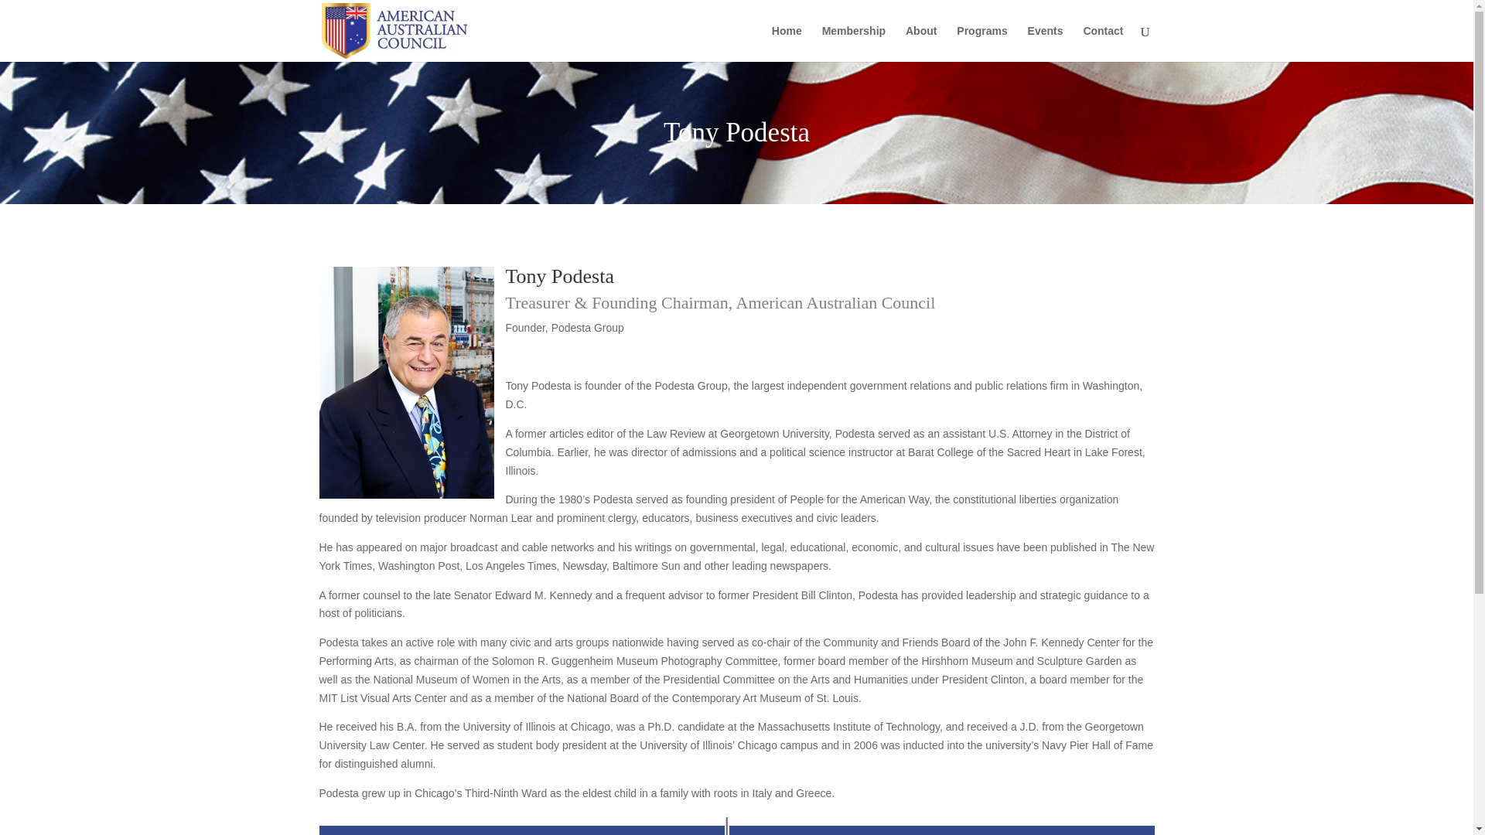 The height and width of the screenshot is (835, 1485). What do you see at coordinates (1045, 43) in the screenshot?
I see `Events` at bounding box center [1045, 43].